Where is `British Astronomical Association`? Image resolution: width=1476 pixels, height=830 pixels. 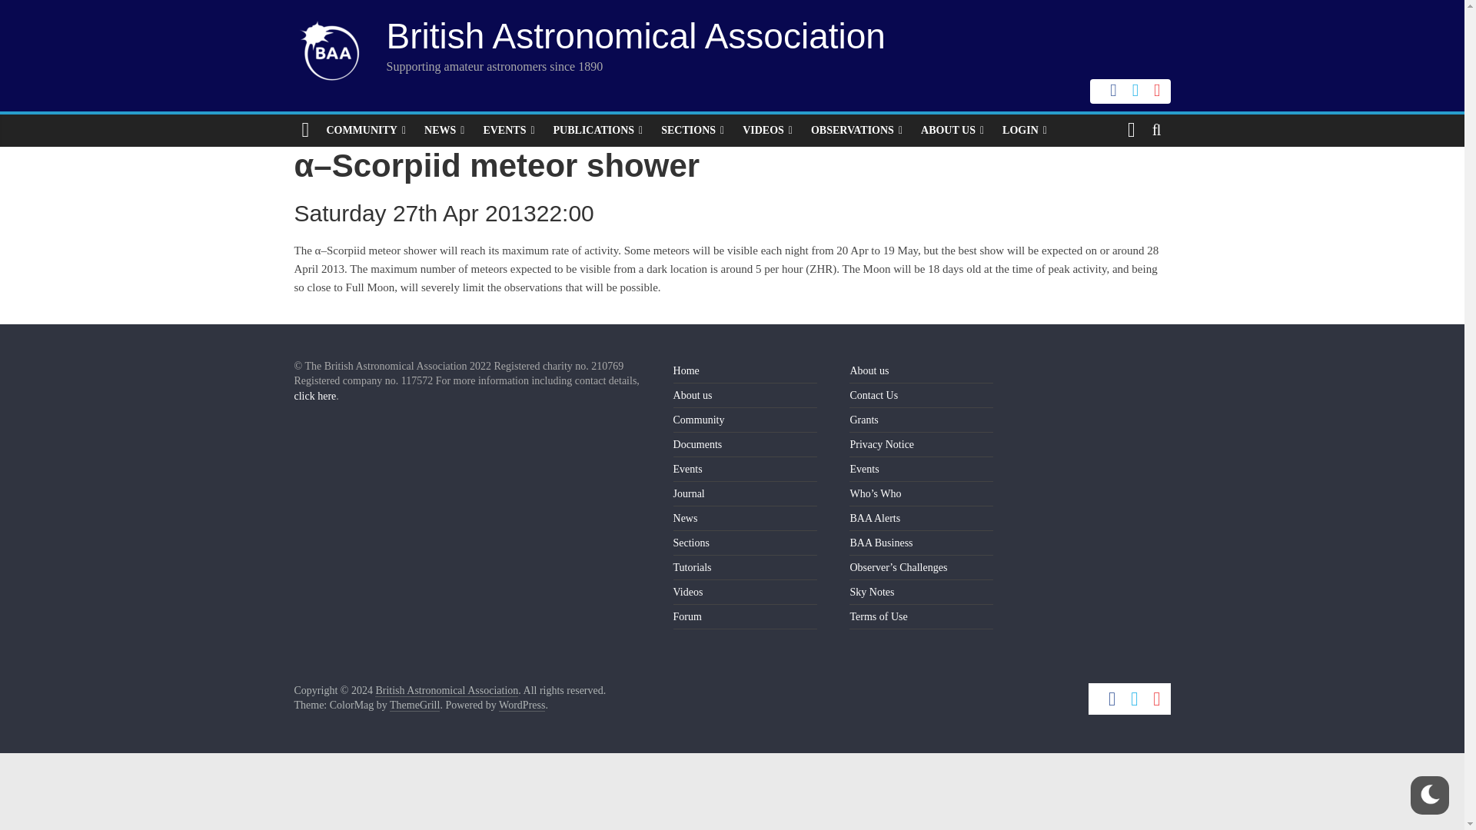
British Astronomical Association is located at coordinates (446, 691).